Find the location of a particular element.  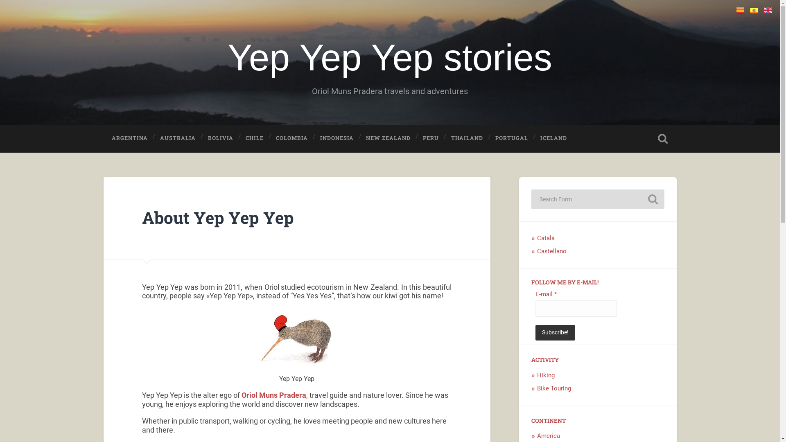

Hiking is located at coordinates (546, 375).